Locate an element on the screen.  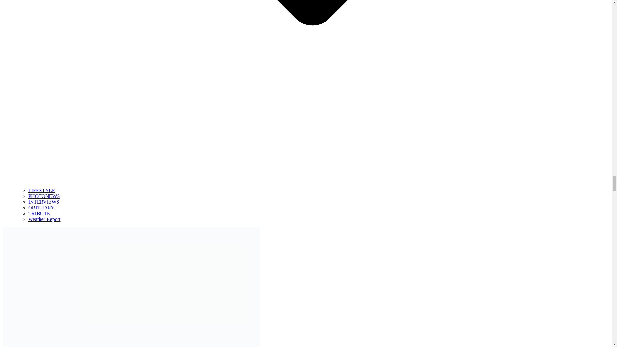
TRIBUTE is located at coordinates (39, 213).